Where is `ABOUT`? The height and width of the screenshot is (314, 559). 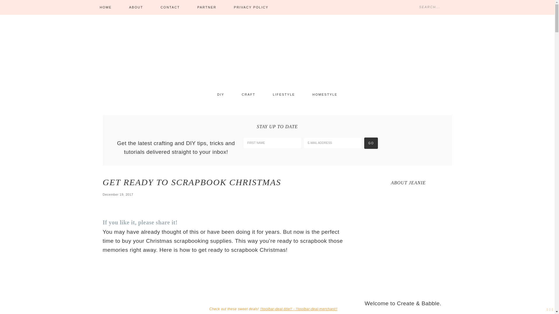
ABOUT is located at coordinates (136, 7).